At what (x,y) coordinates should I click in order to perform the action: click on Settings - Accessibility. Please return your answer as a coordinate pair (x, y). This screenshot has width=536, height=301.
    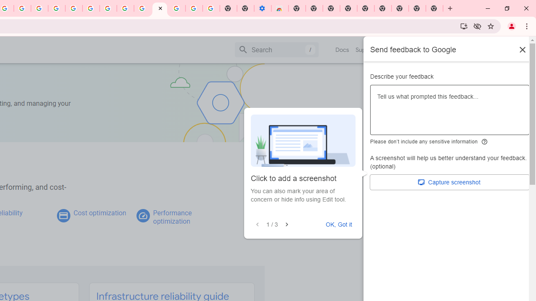
    Looking at the image, I should click on (262, 8).